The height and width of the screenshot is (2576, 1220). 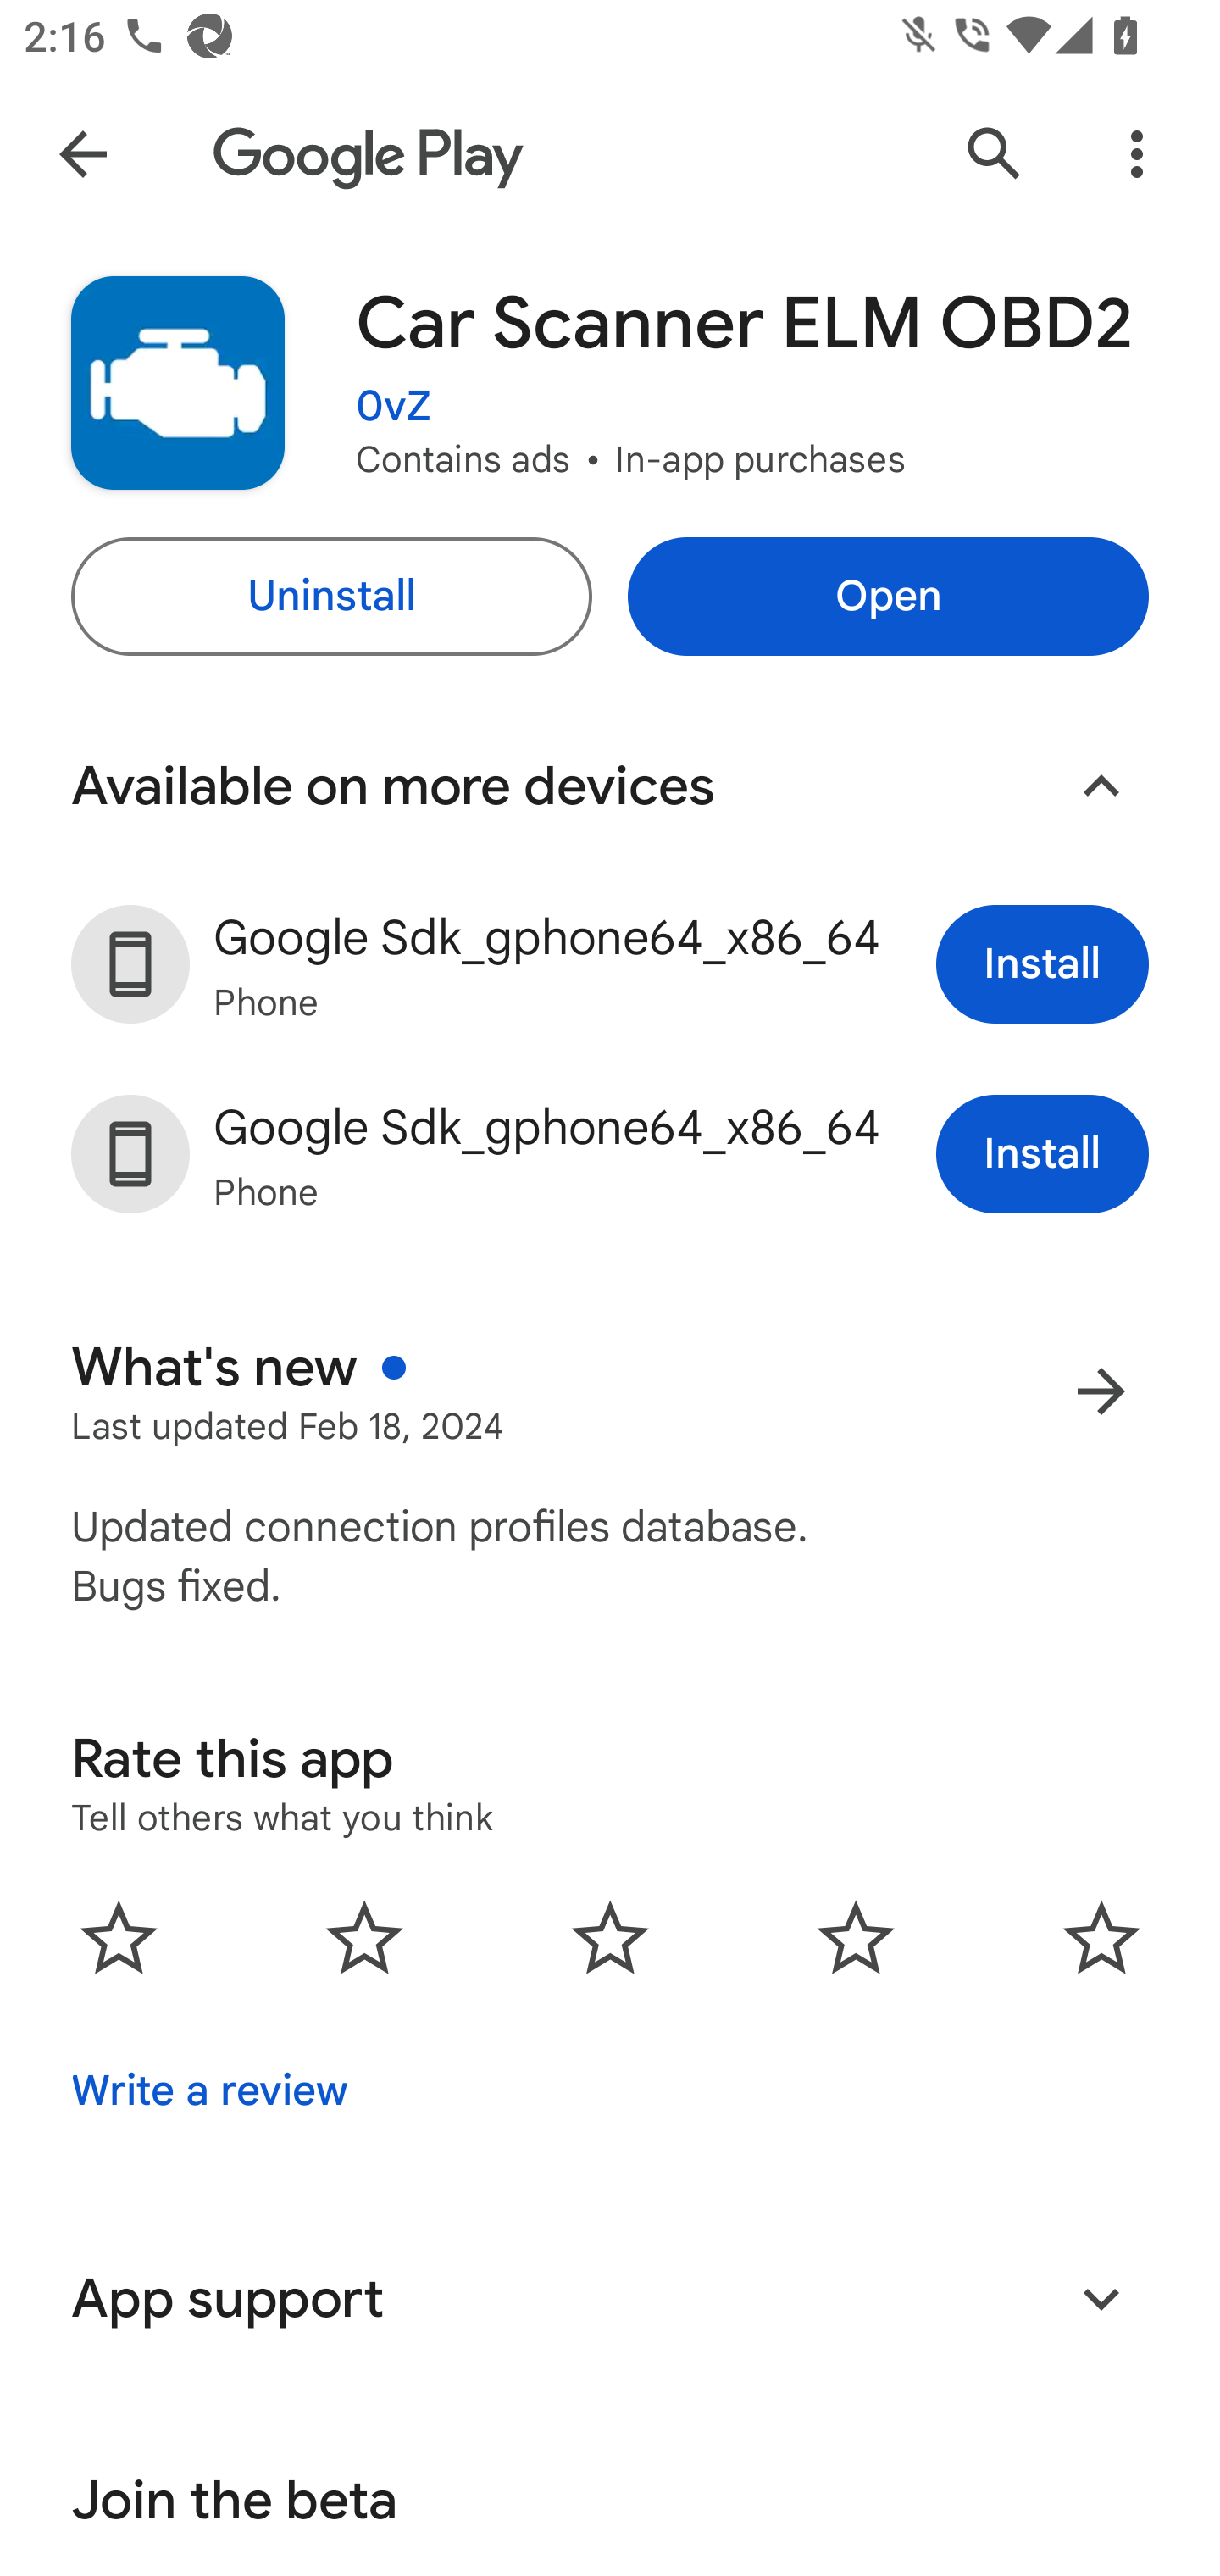 What do you see at coordinates (1101, 2298) in the screenshot?
I see `Expand` at bounding box center [1101, 2298].